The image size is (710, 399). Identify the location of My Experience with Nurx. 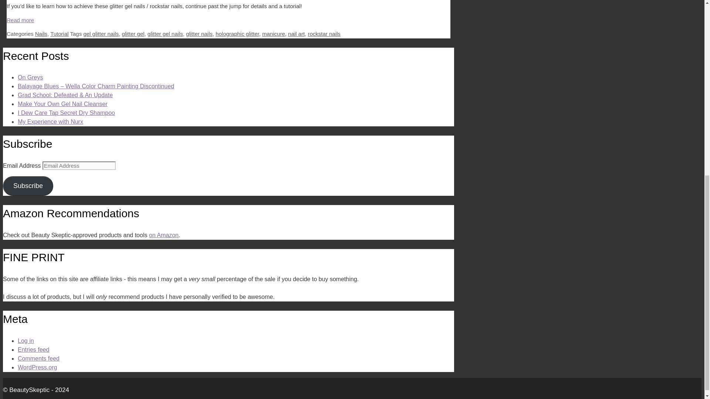
(50, 122).